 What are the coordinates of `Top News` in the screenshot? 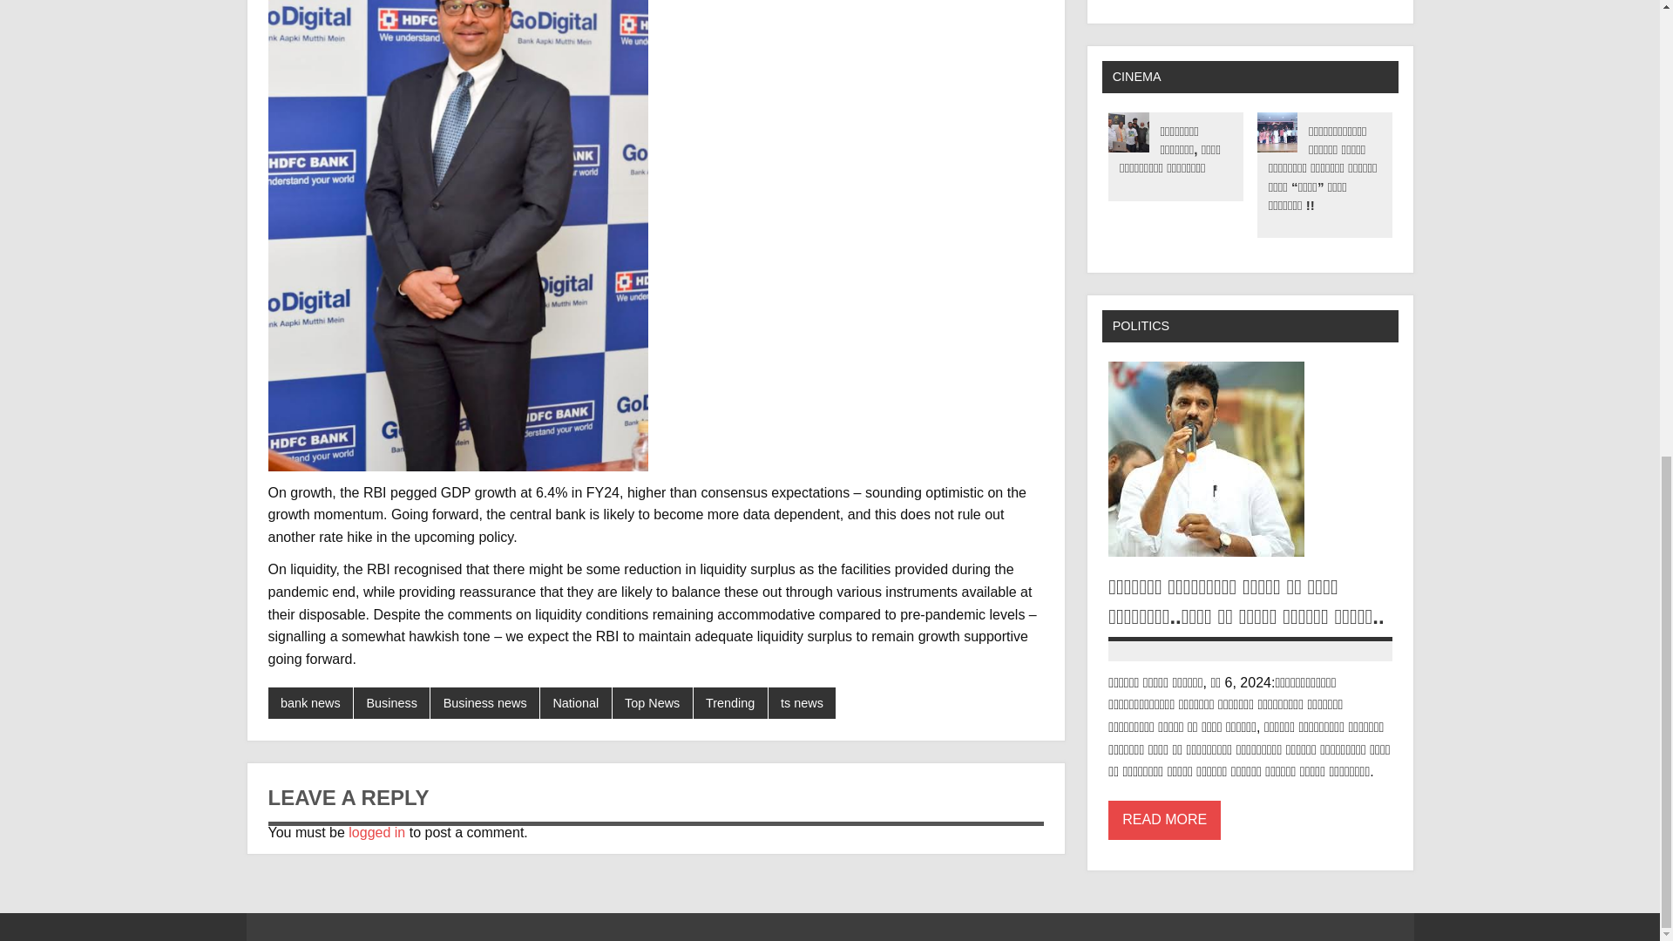 It's located at (652, 703).